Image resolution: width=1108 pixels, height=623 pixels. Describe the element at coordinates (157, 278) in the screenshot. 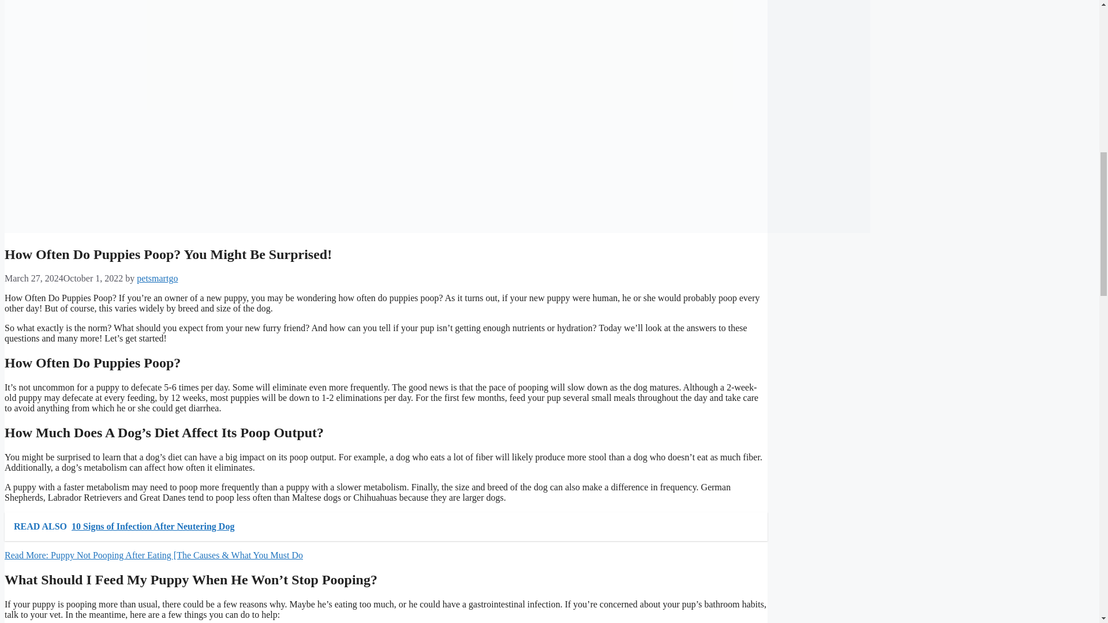

I see `petsmartgo` at that location.